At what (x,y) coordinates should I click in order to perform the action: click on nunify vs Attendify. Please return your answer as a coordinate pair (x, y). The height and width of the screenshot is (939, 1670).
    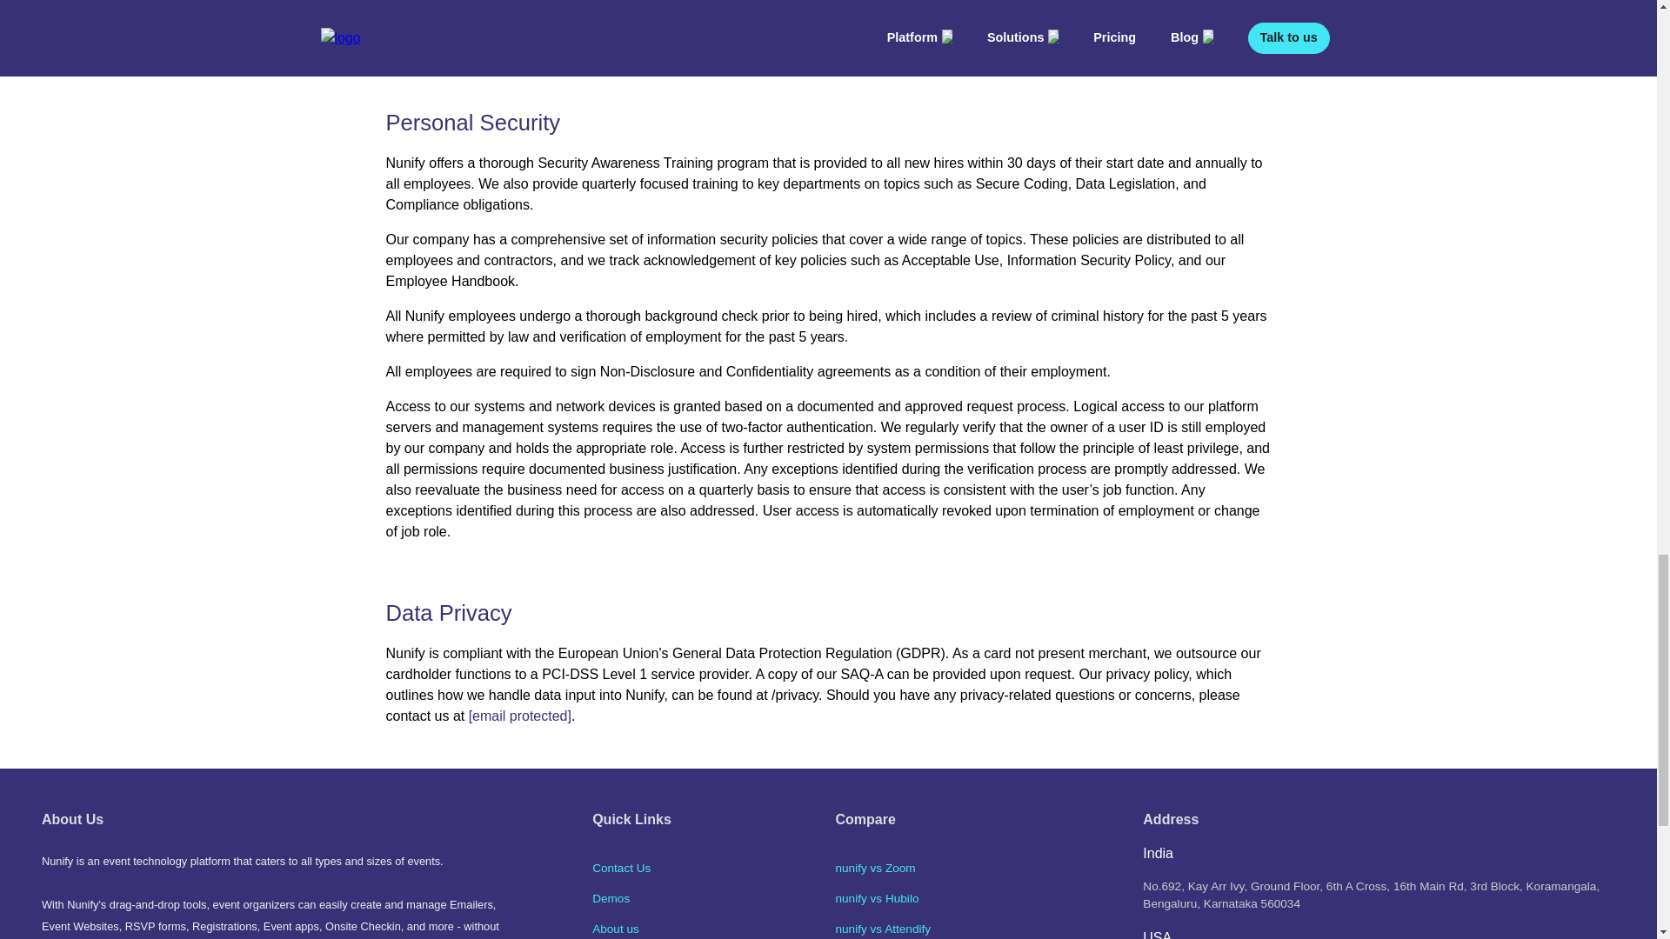
    Looking at the image, I should click on (882, 929).